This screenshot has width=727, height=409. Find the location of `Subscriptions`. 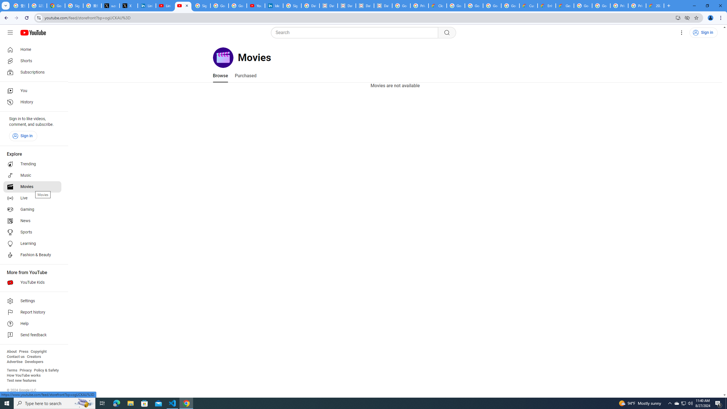

Subscriptions is located at coordinates (32, 72).